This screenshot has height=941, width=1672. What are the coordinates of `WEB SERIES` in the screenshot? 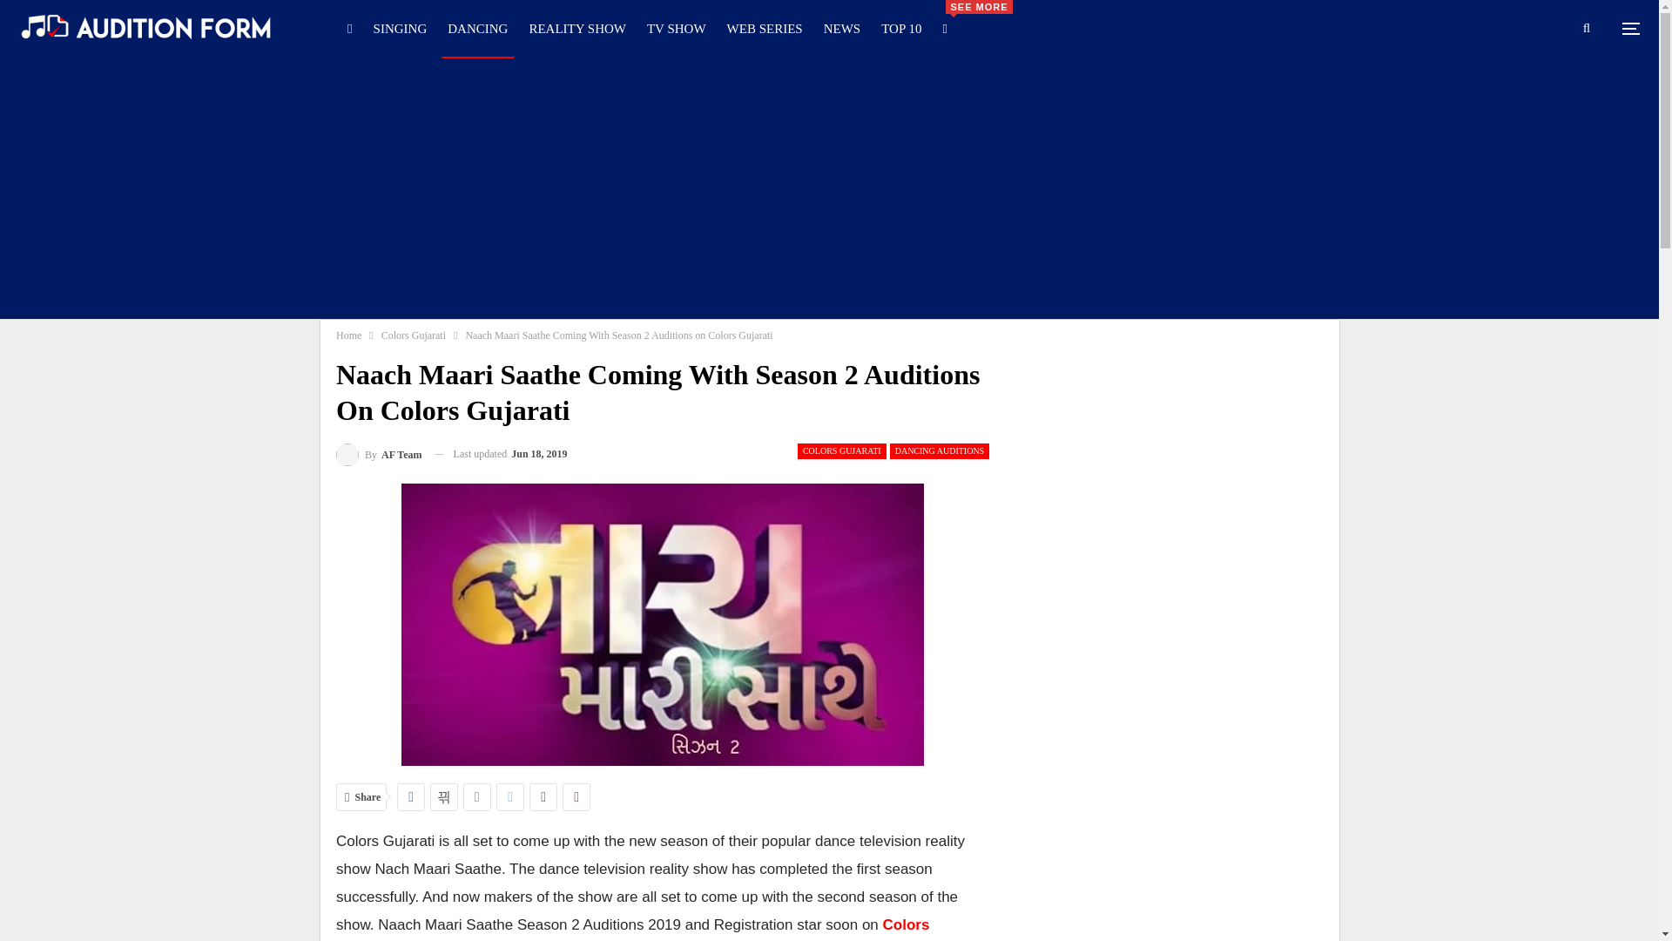 It's located at (765, 28).